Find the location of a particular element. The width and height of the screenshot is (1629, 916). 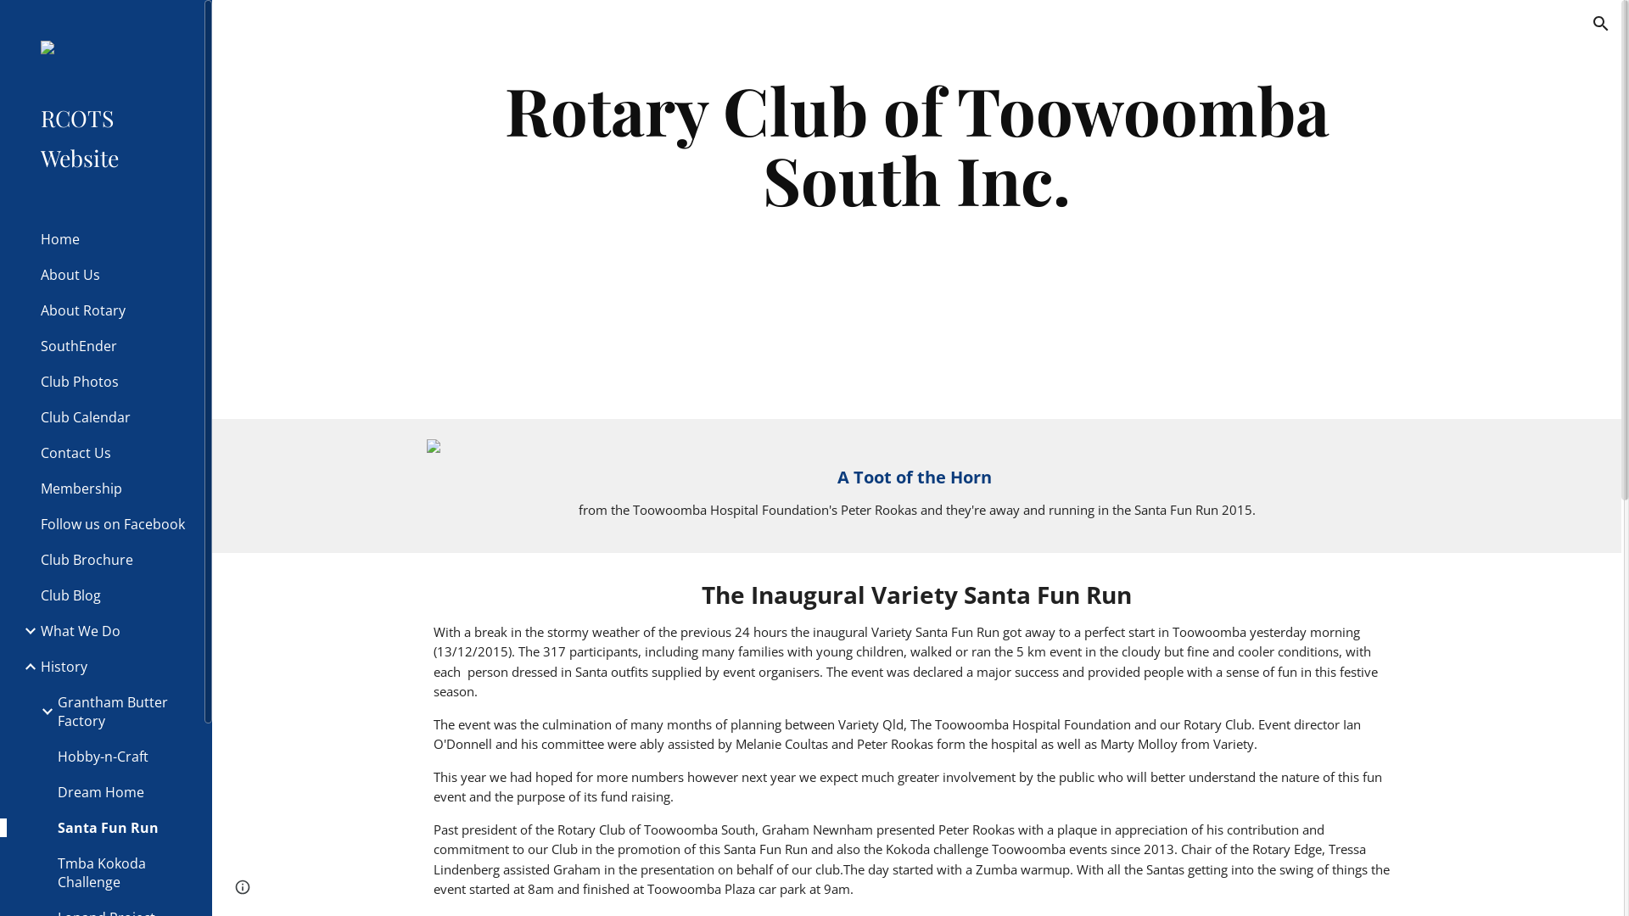

Expand/Collapse is located at coordinates (25, 667).